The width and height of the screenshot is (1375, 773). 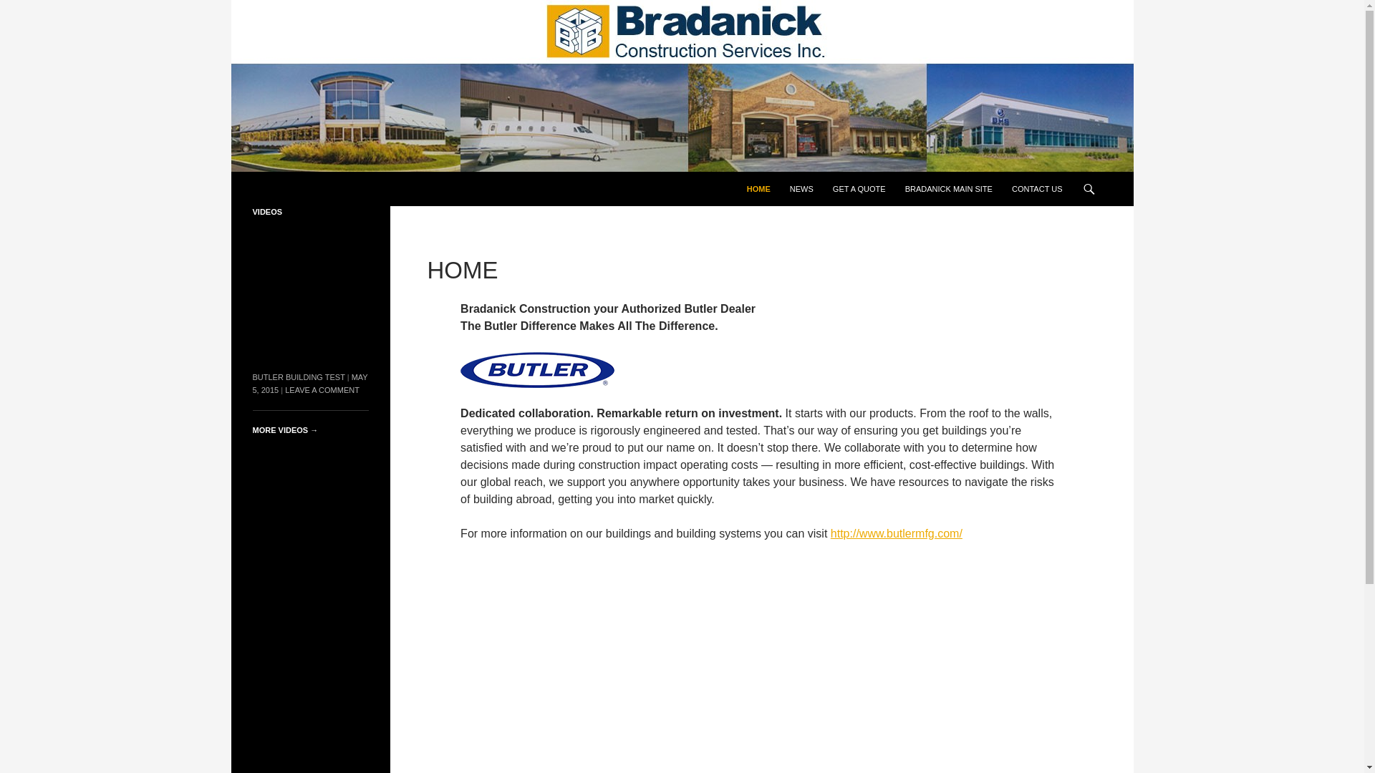 I want to click on MAY 5, 2015, so click(x=309, y=383).